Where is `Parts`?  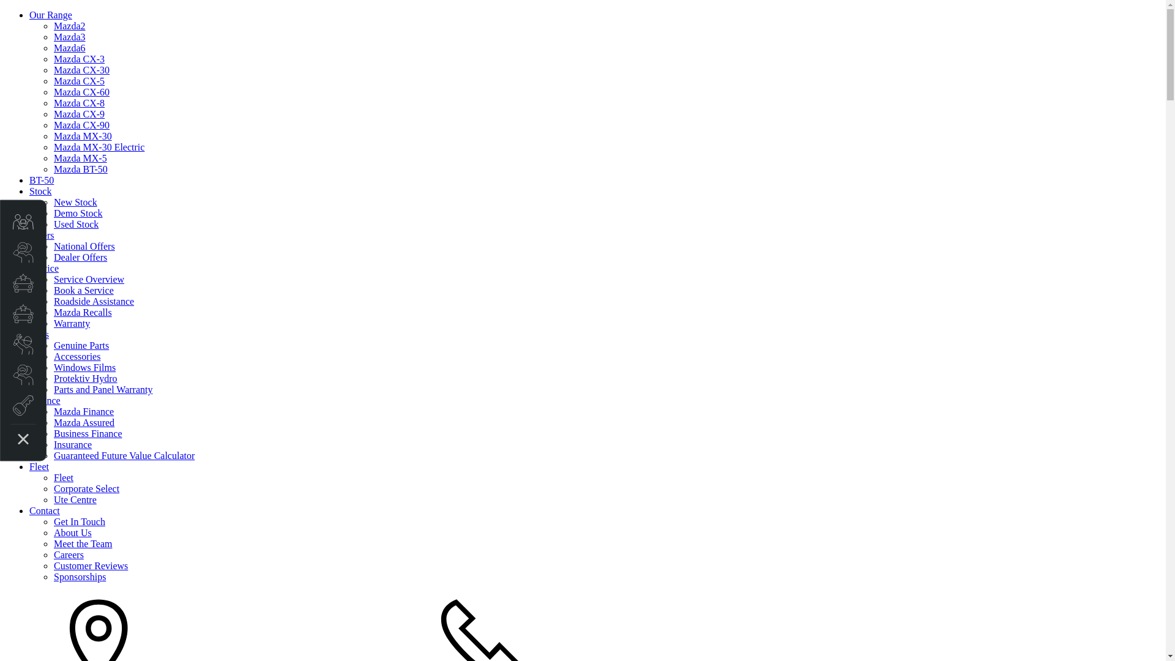 Parts is located at coordinates (39, 334).